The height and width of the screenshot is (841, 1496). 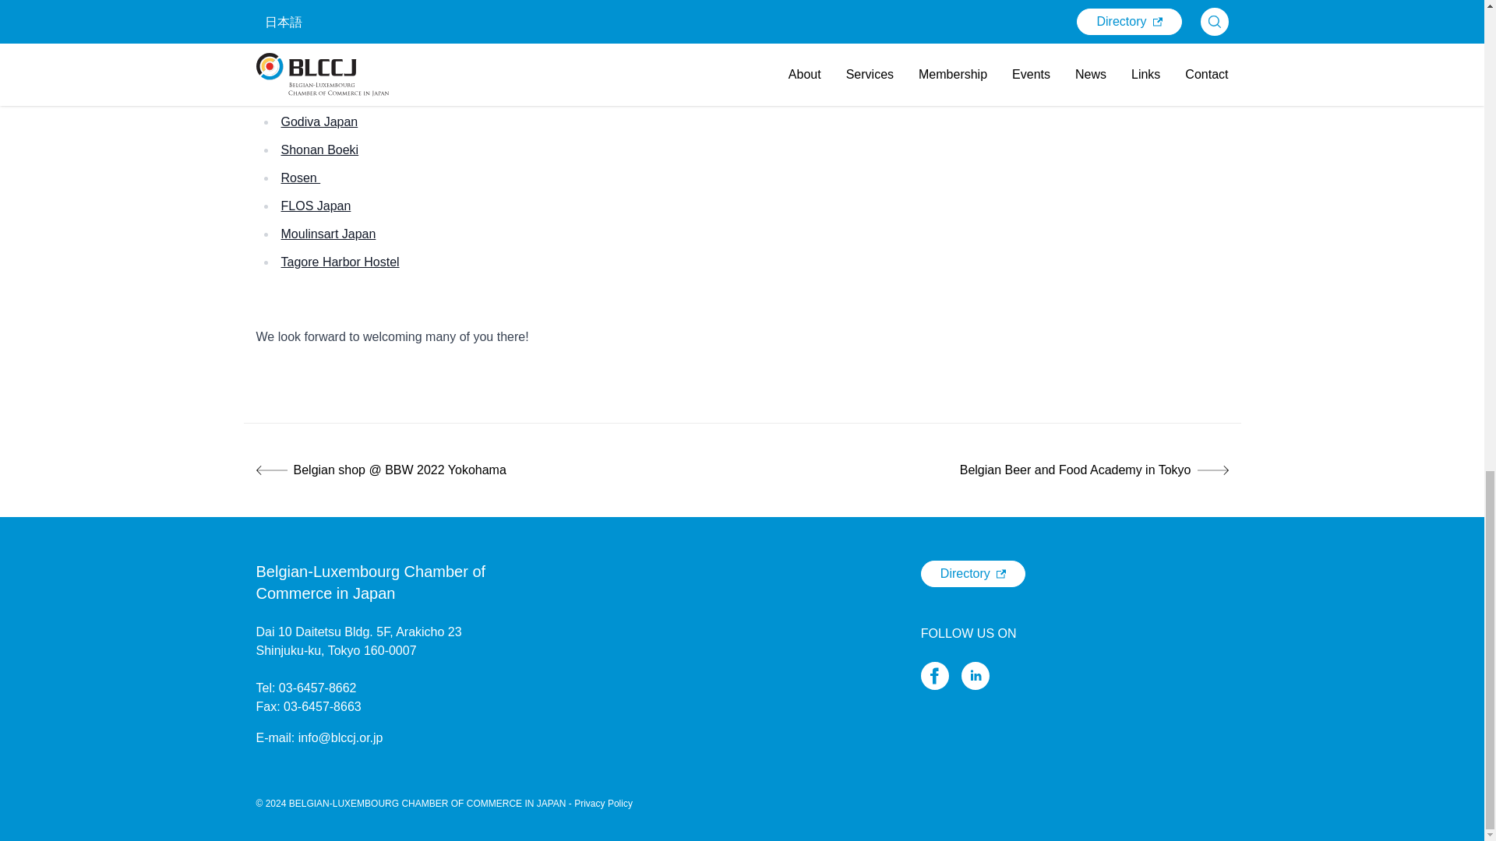 What do you see at coordinates (972, 573) in the screenshot?
I see `Directory` at bounding box center [972, 573].